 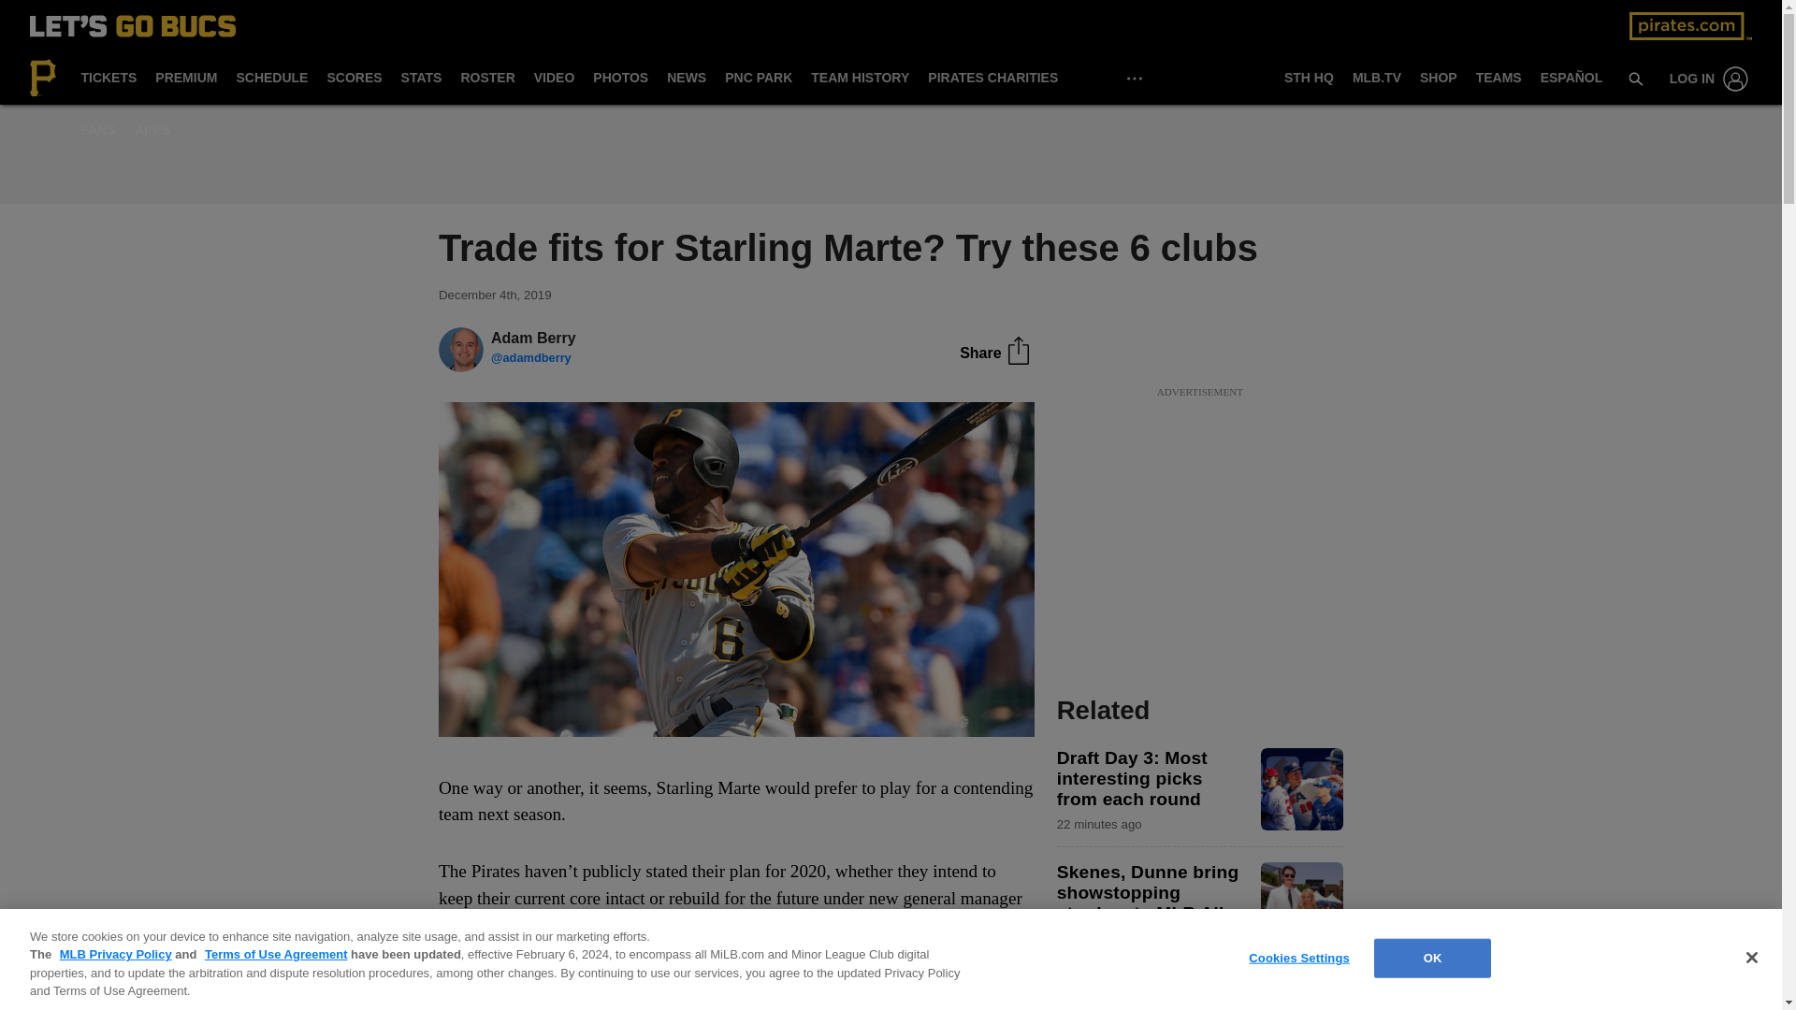 What do you see at coordinates (1018, 350) in the screenshot?
I see `share-square-2` at bounding box center [1018, 350].